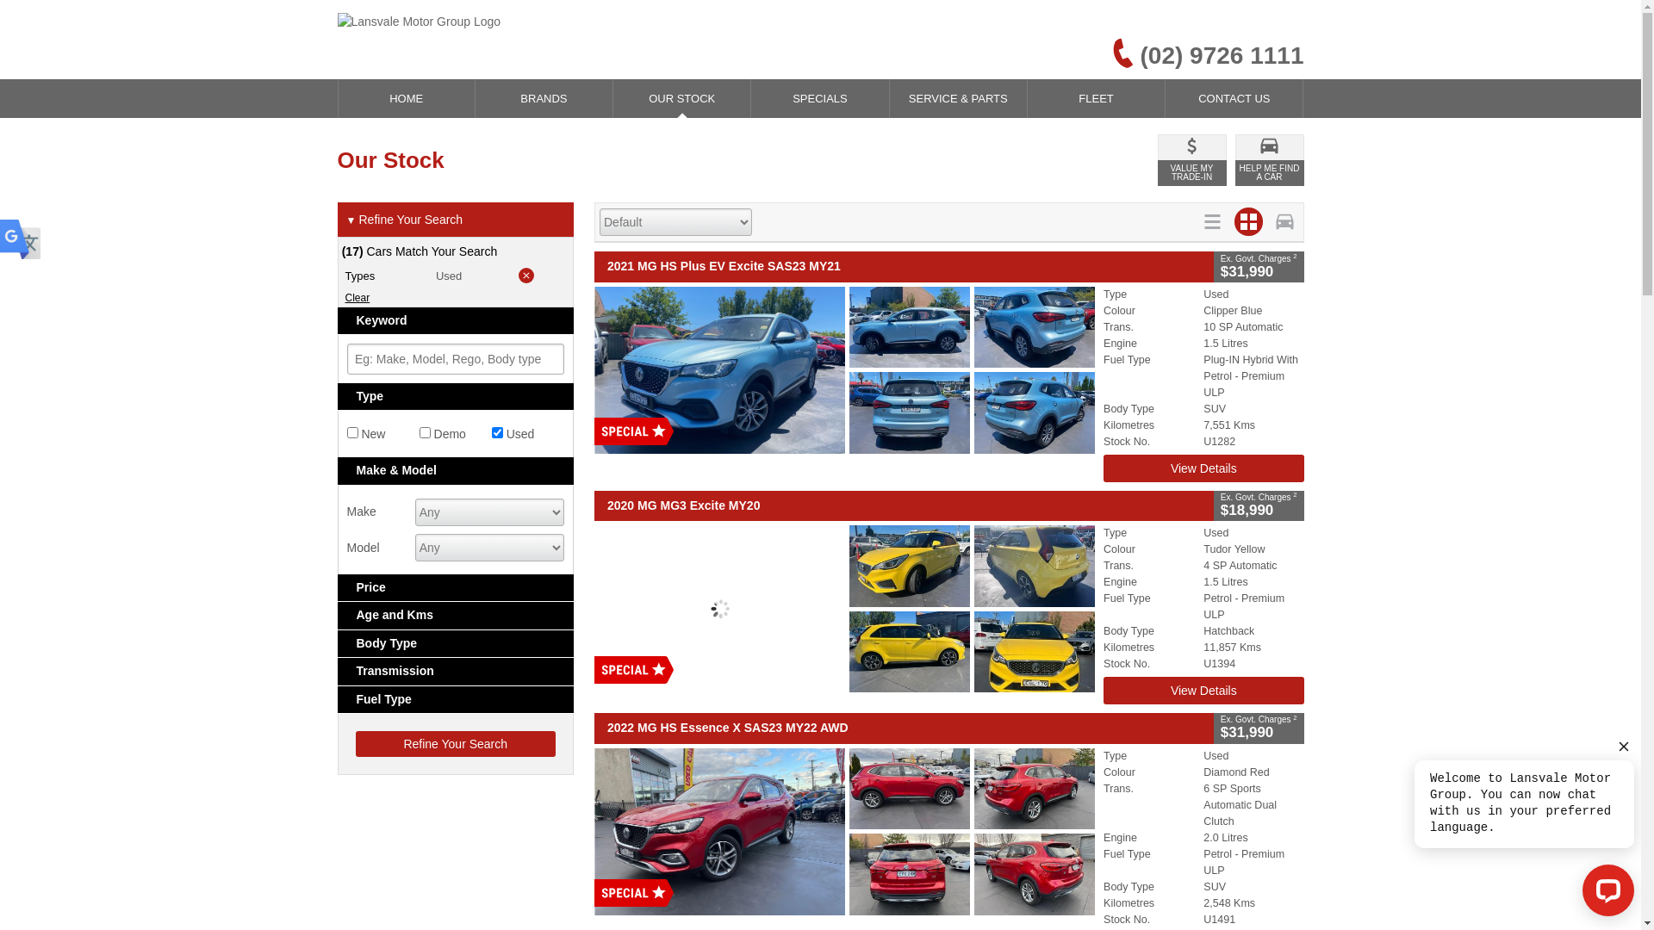 The width and height of the screenshot is (1654, 930). What do you see at coordinates (682, 98) in the screenshot?
I see `OUR STOCK` at bounding box center [682, 98].